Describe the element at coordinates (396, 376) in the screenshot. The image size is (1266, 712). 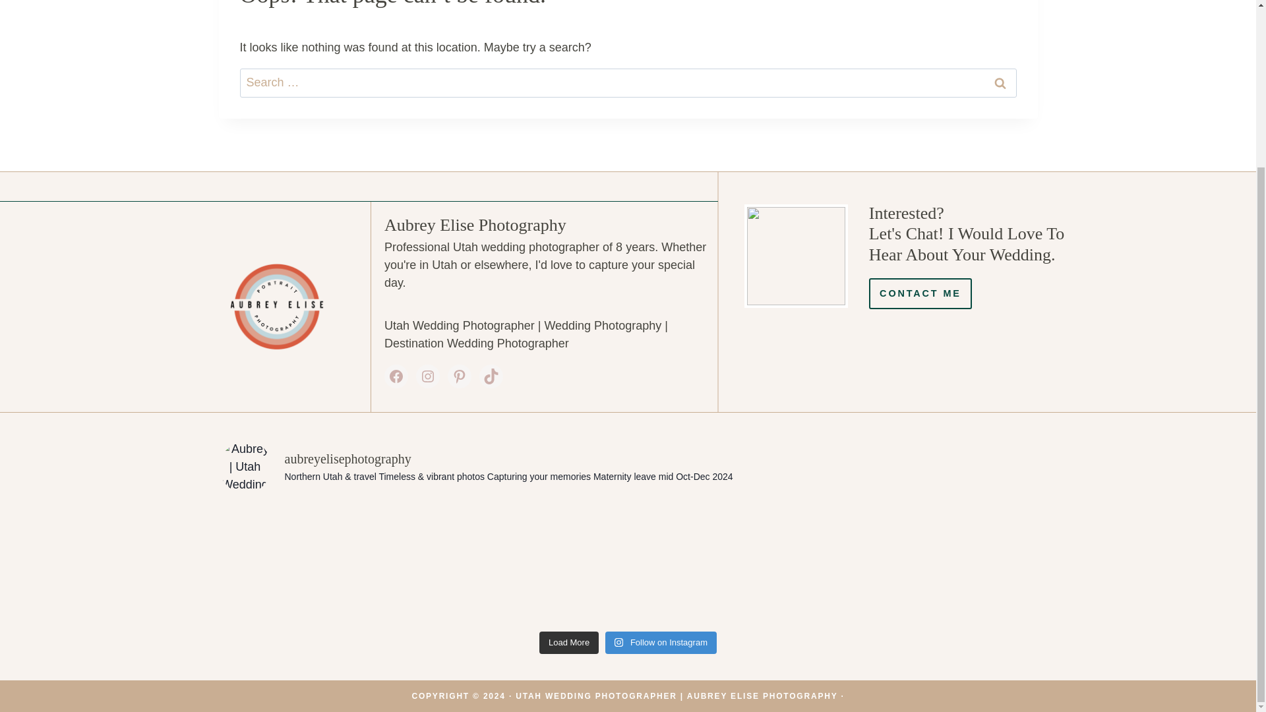
I see `Facebook` at that location.